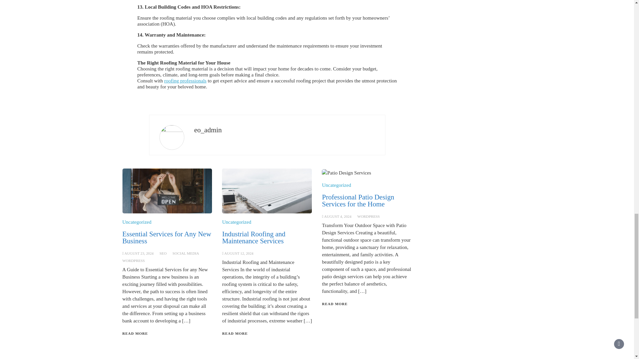  What do you see at coordinates (235, 333) in the screenshot?
I see `READ MORE` at bounding box center [235, 333].